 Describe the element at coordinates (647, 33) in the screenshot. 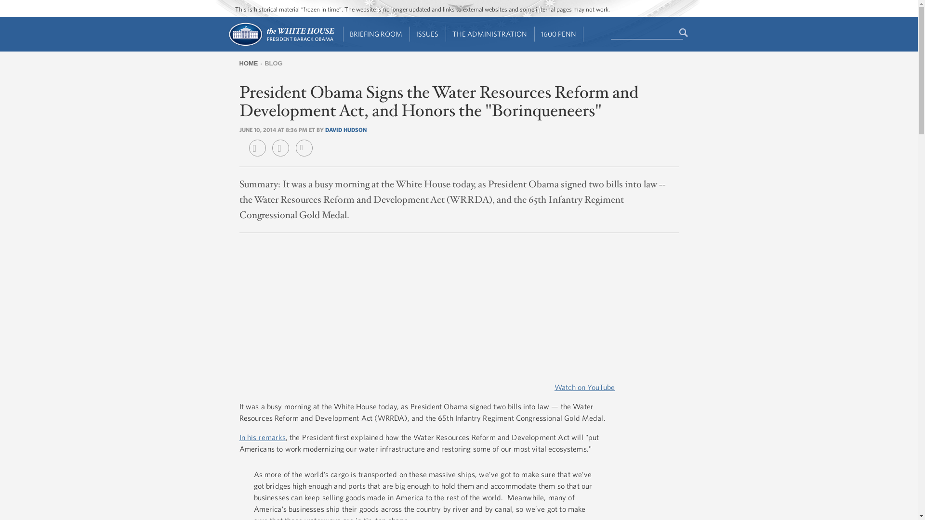

I see `Enter the terms you wish to search for.` at that location.